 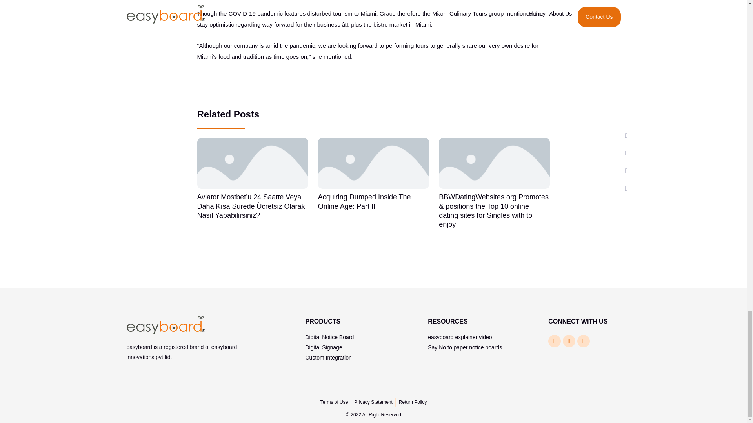 I want to click on Facebook, so click(x=555, y=341).